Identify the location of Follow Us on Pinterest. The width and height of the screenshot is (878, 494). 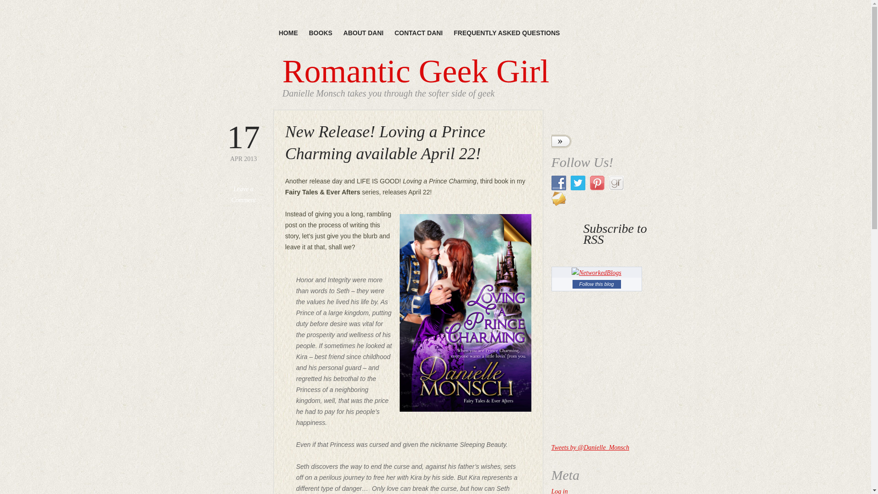
(597, 183).